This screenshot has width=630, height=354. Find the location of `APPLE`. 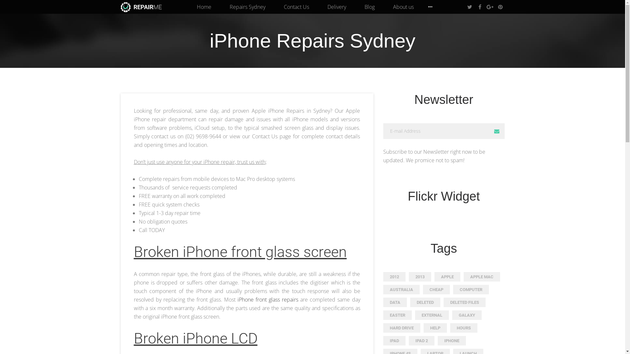

APPLE is located at coordinates (448, 277).